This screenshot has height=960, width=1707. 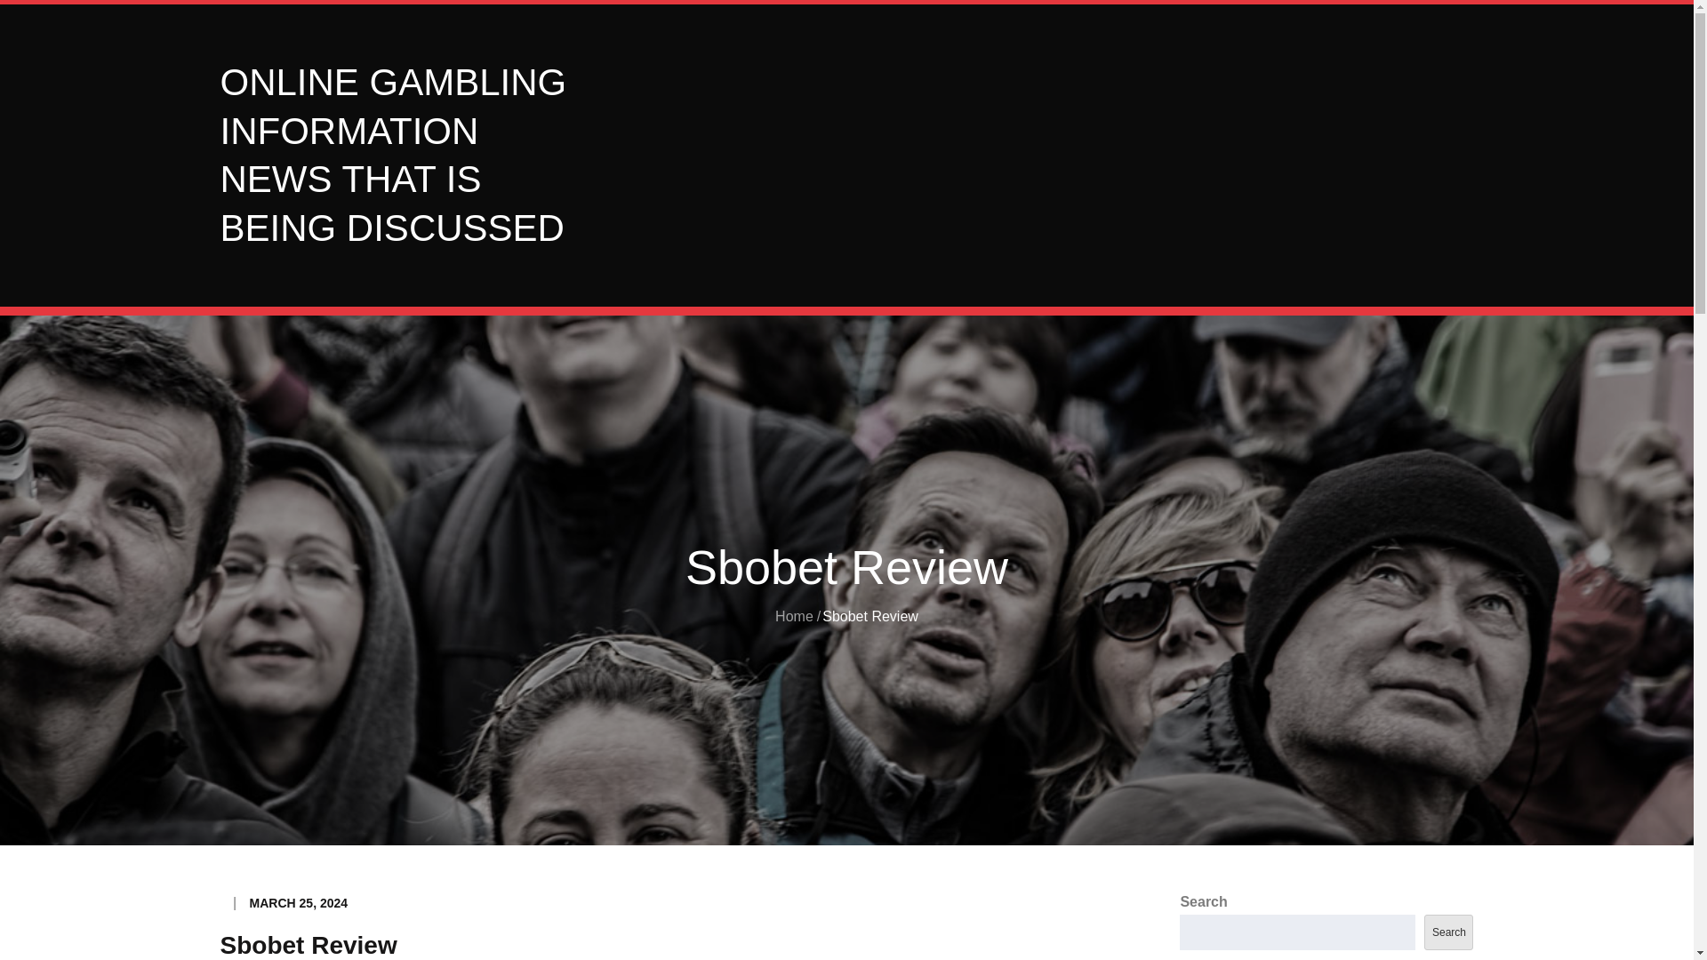 I want to click on MARCH 25, 2024, so click(x=299, y=902).